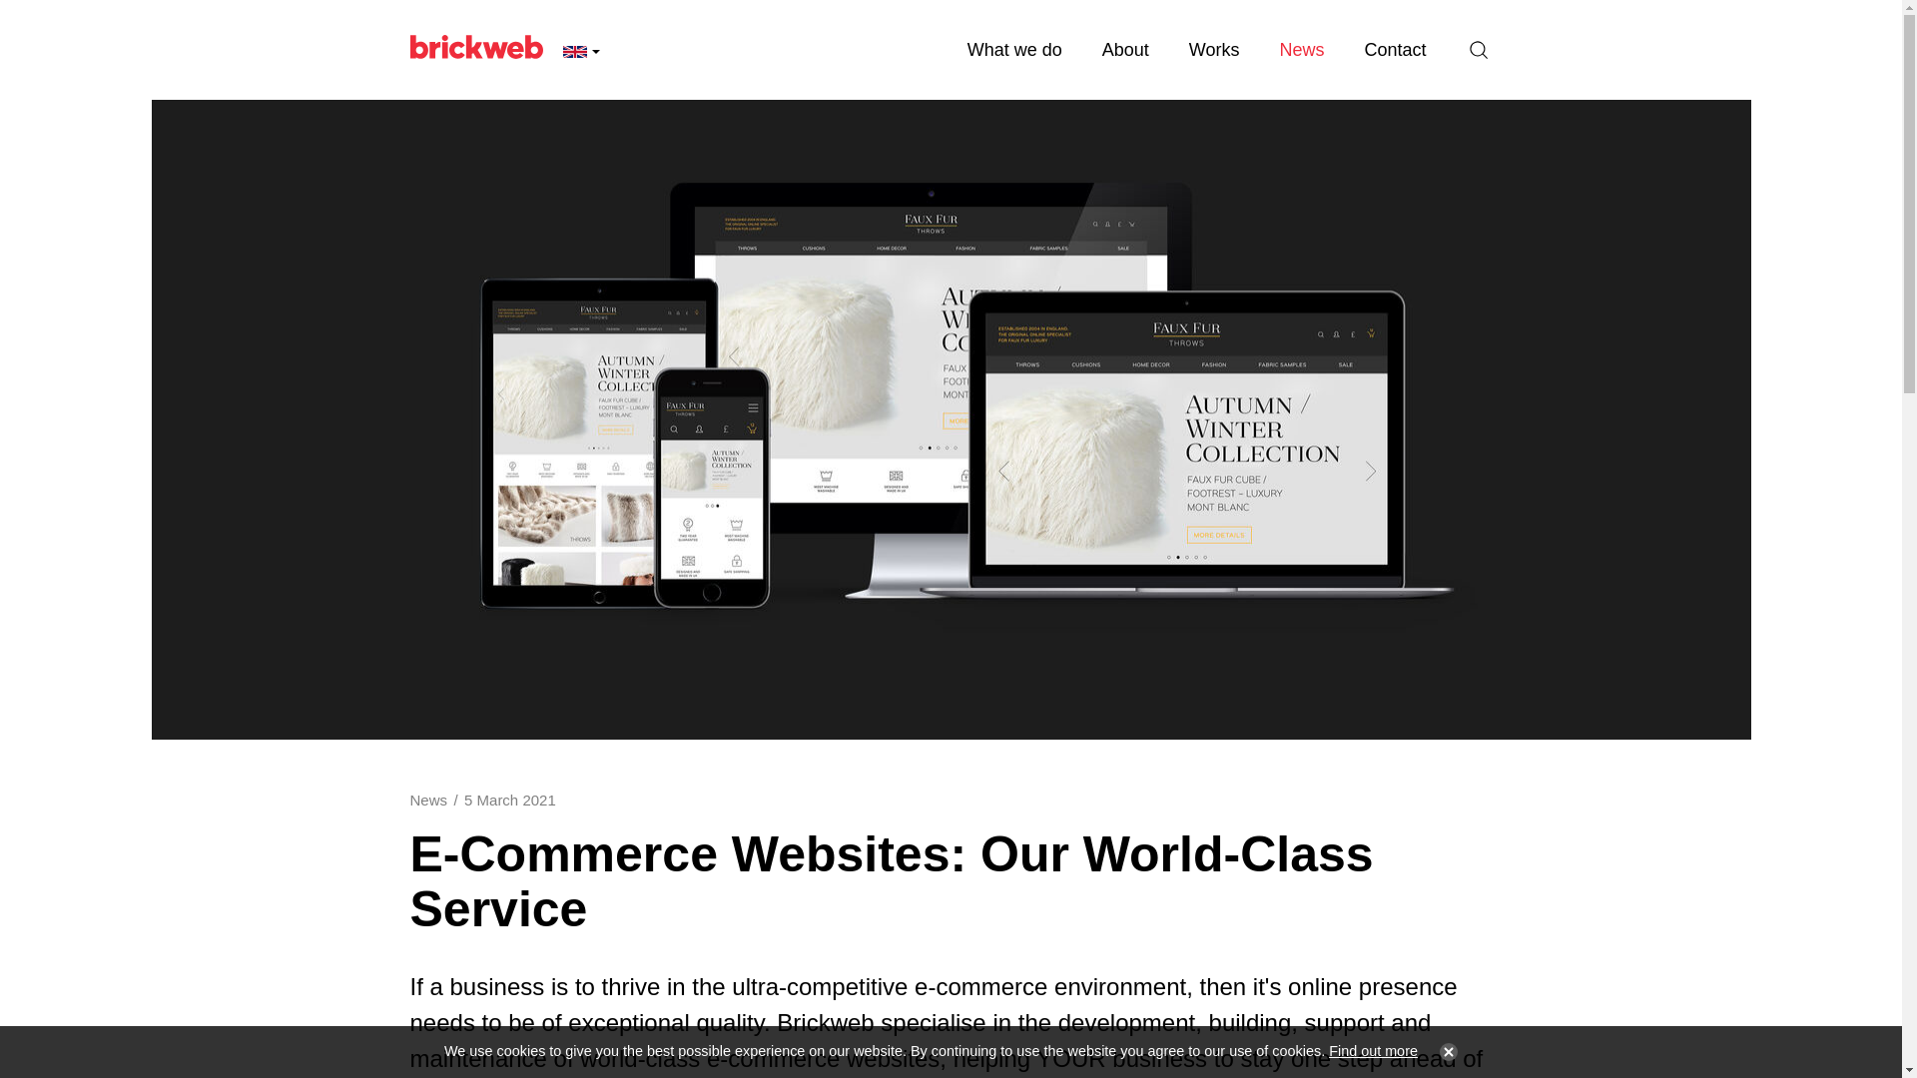 The width and height of the screenshot is (1917, 1078). I want to click on About, so click(1126, 50).